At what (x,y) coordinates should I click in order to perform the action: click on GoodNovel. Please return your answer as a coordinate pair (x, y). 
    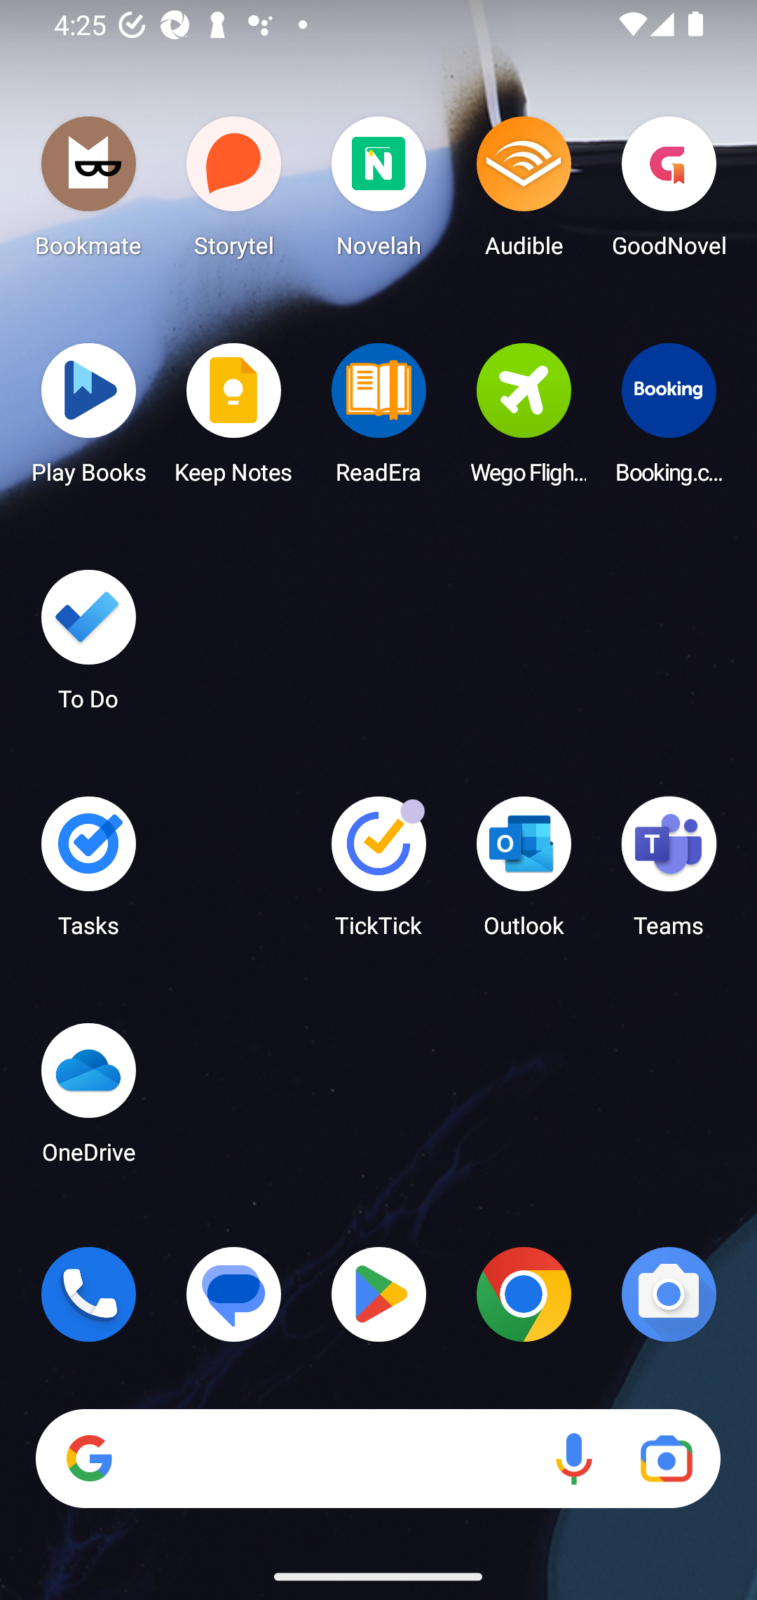
    Looking at the image, I should click on (669, 192).